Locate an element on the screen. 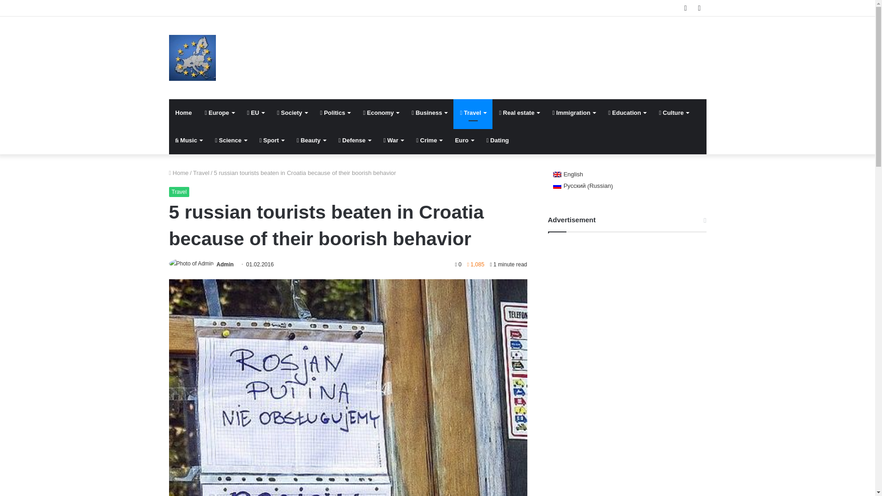 The width and height of the screenshot is (882, 496). War is located at coordinates (393, 141).